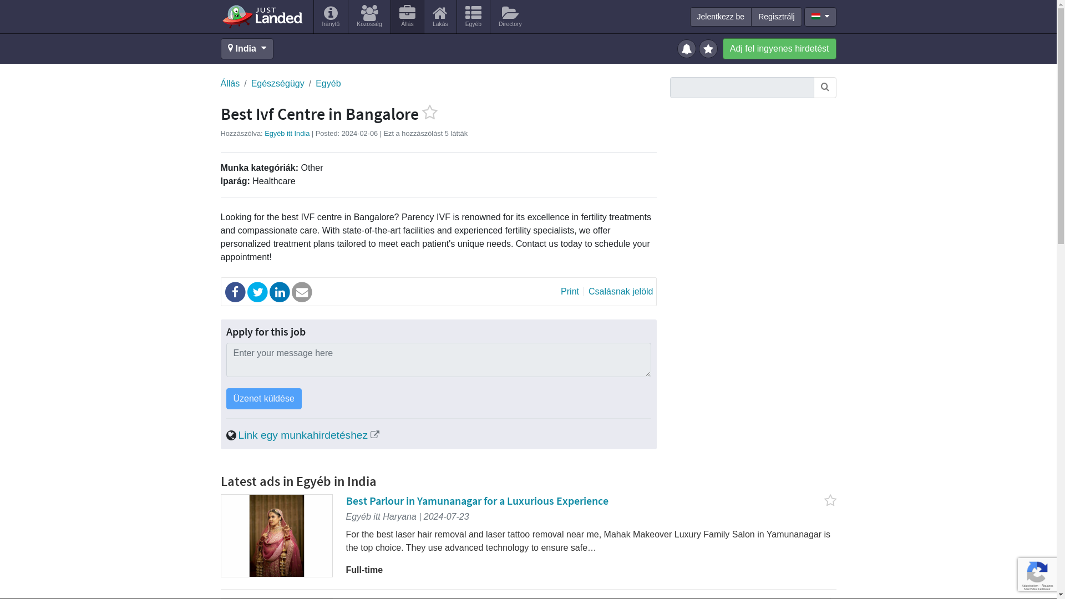 The width and height of the screenshot is (1065, 599). Describe the element at coordinates (258, 292) in the screenshot. I see `Share on twitter` at that location.